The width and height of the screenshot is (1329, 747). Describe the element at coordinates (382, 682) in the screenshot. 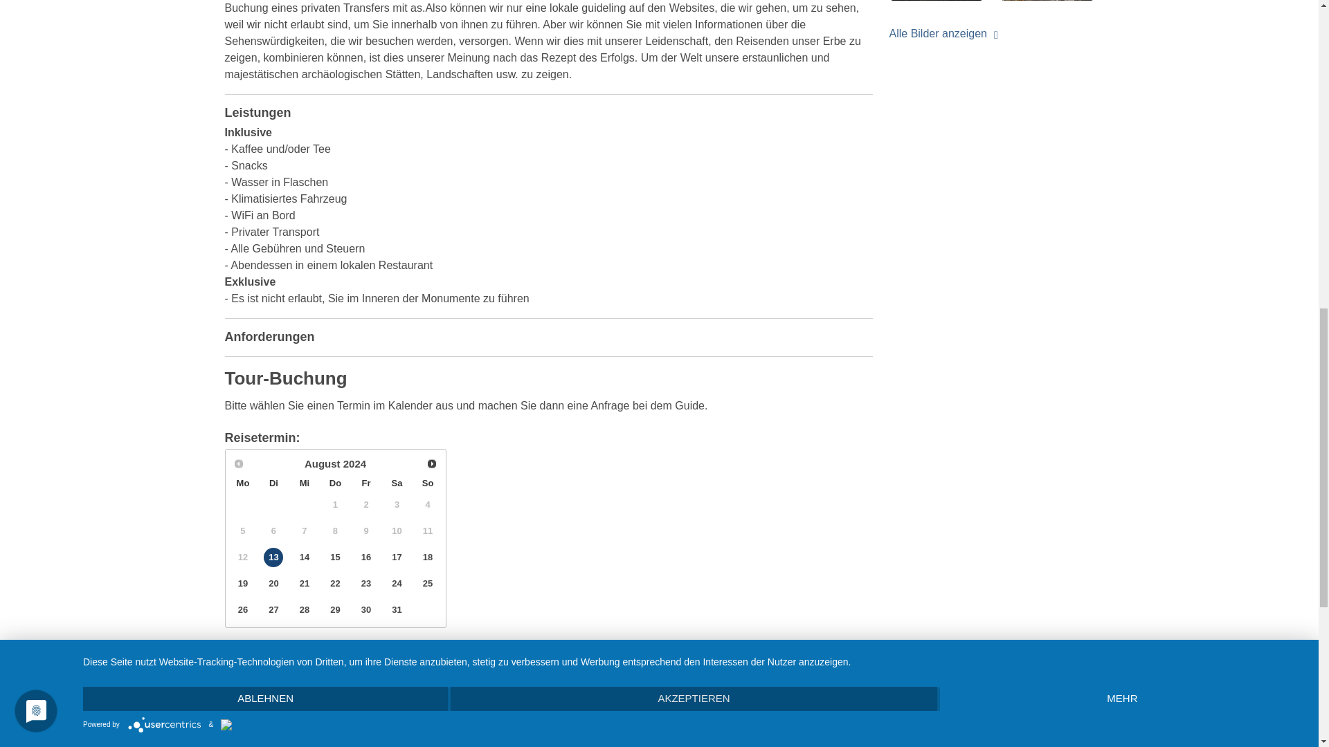

I see `Buchen` at that location.